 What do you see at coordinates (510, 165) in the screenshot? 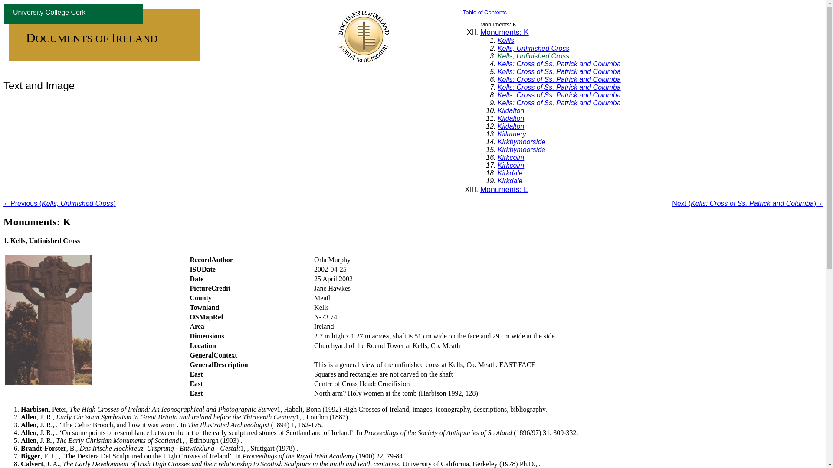
I see `Kirkcolm` at bounding box center [510, 165].